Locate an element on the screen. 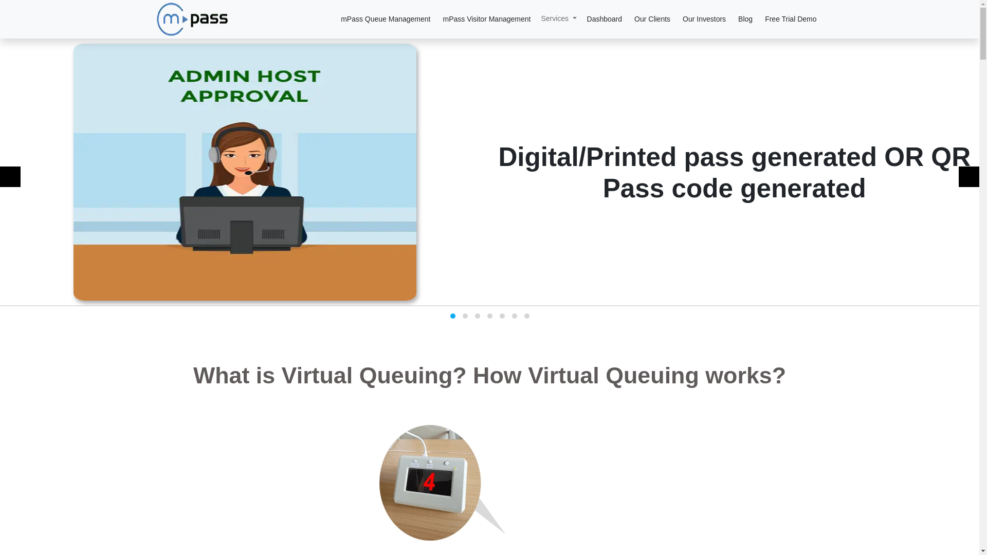 The width and height of the screenshot is (987, 555). mPass Queue Management is located at coordinates (385, 20).